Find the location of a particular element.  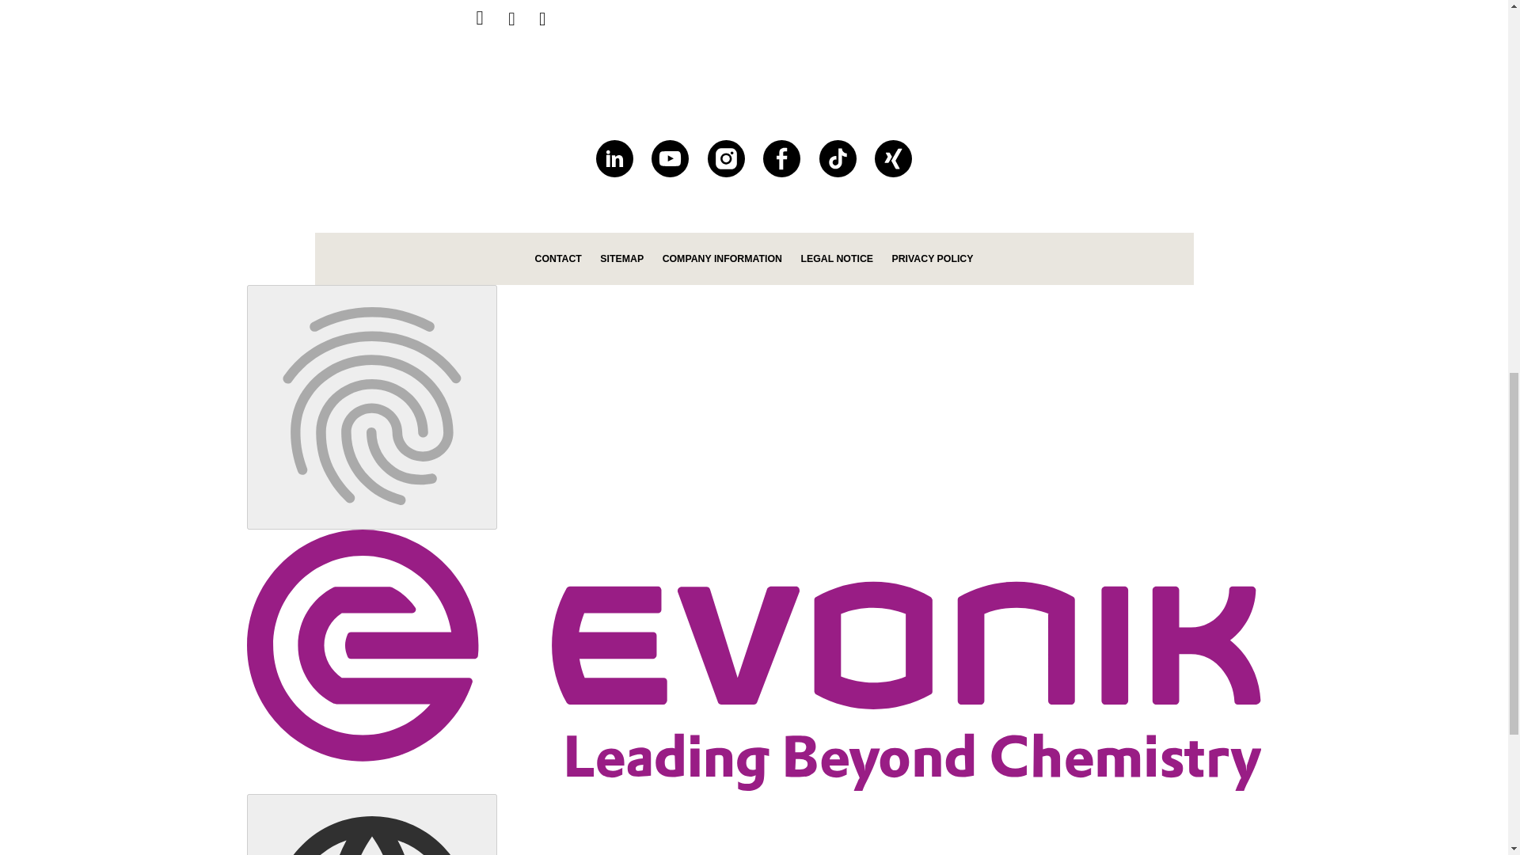

SITEMAP is located at coordinates (621, 258).